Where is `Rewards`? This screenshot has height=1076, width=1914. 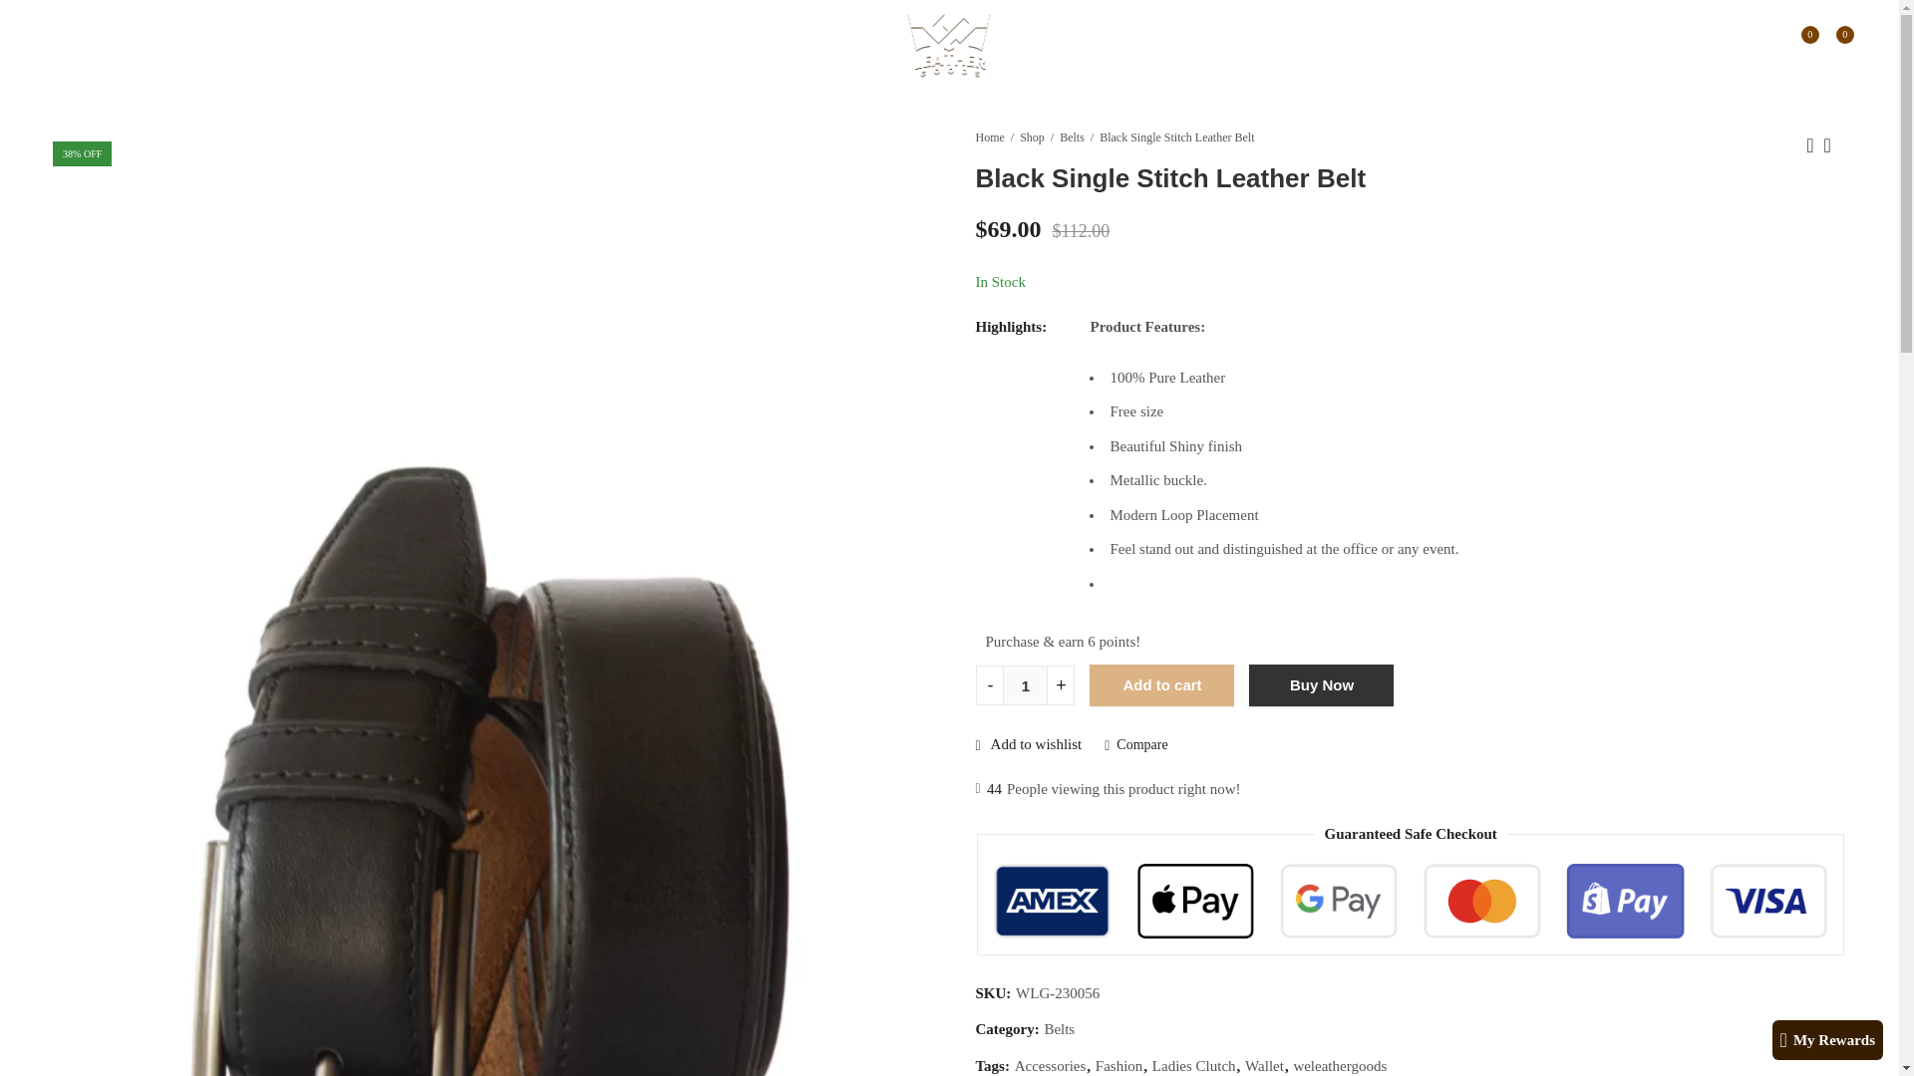
Rewards is located at coordinates (303, 46).